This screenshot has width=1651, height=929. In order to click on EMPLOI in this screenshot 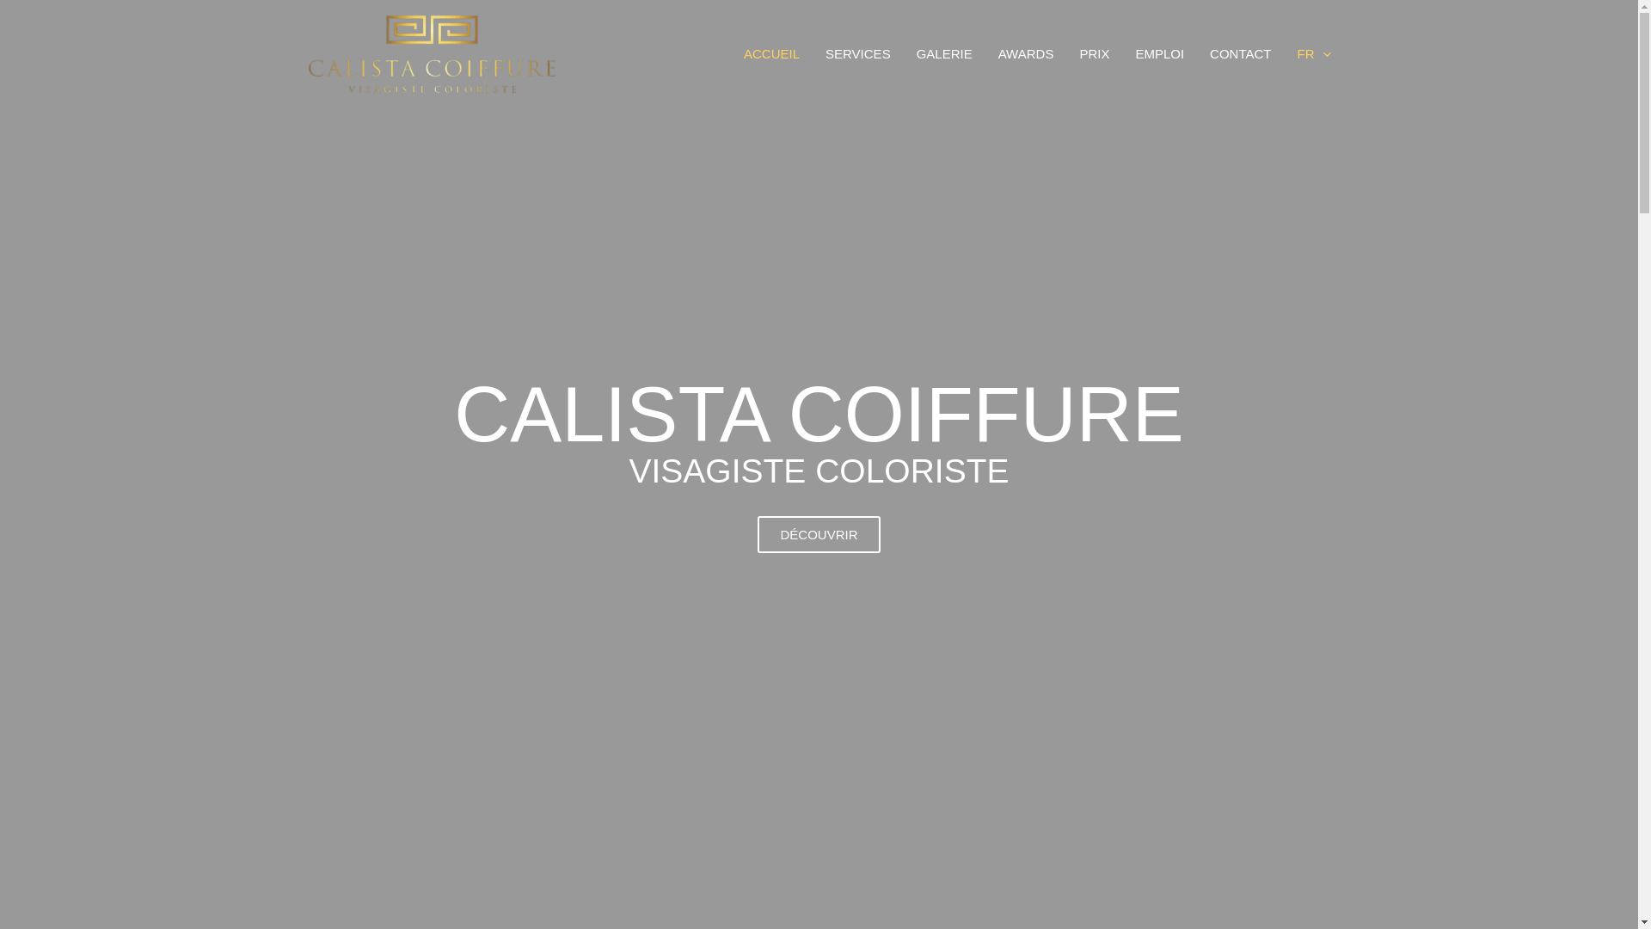, I will do `click(1159, 54)`.